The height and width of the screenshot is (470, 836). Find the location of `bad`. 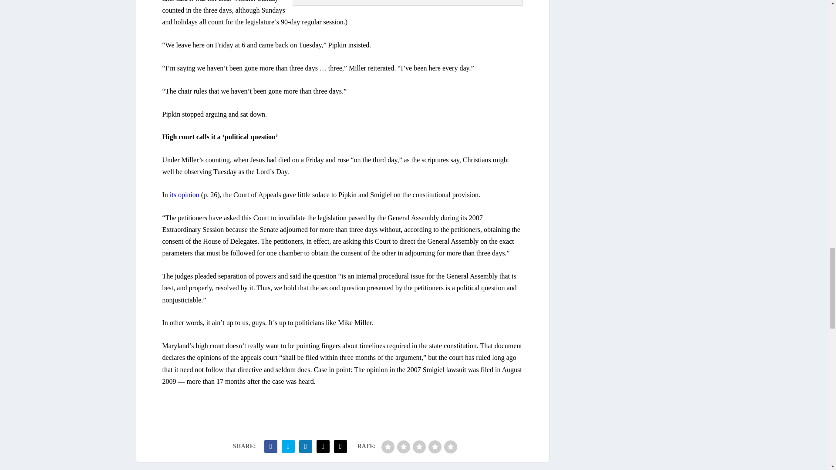

bad is located at coordinates (388, 446).